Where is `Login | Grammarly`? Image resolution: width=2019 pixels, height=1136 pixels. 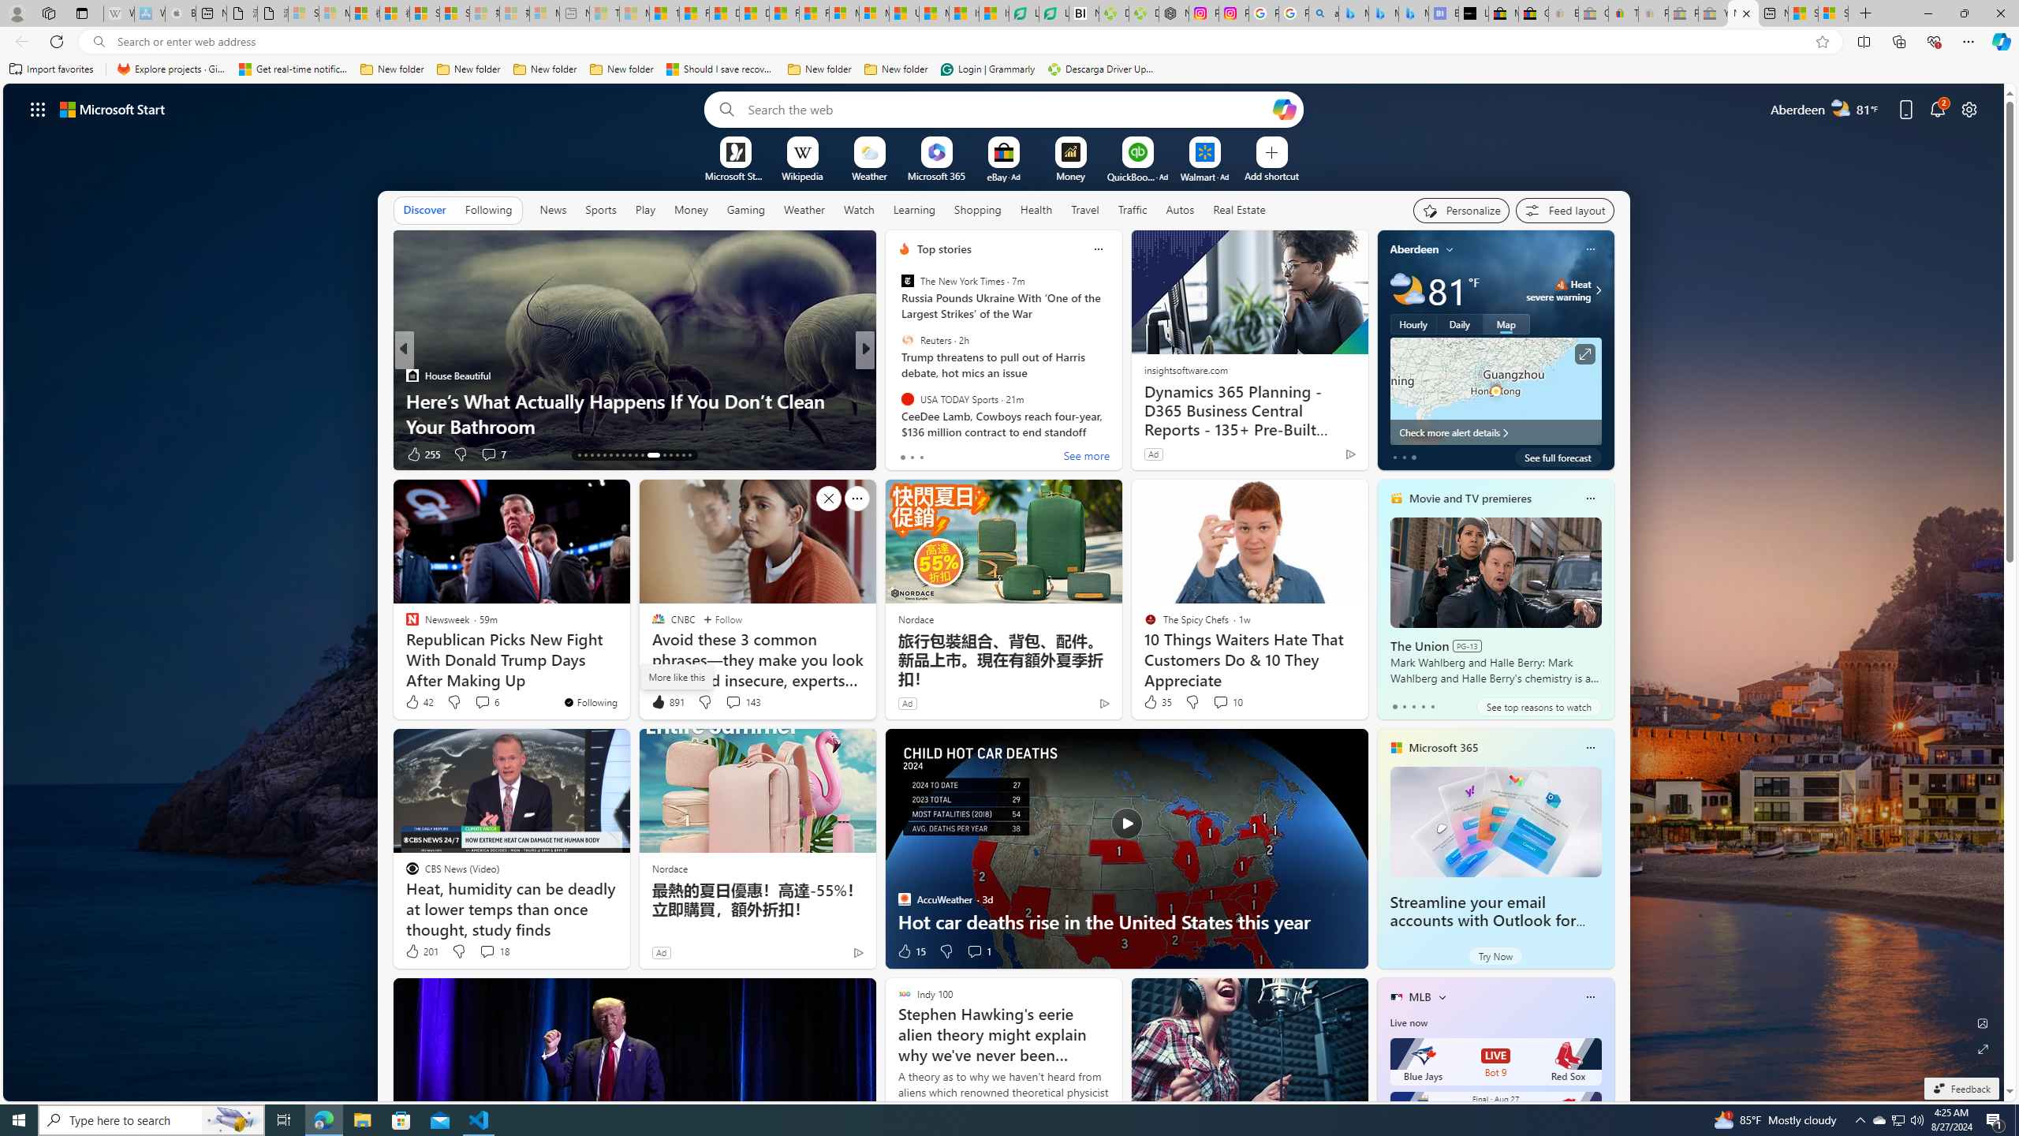 Login | Grammarly is located at coordinates (987, 69).